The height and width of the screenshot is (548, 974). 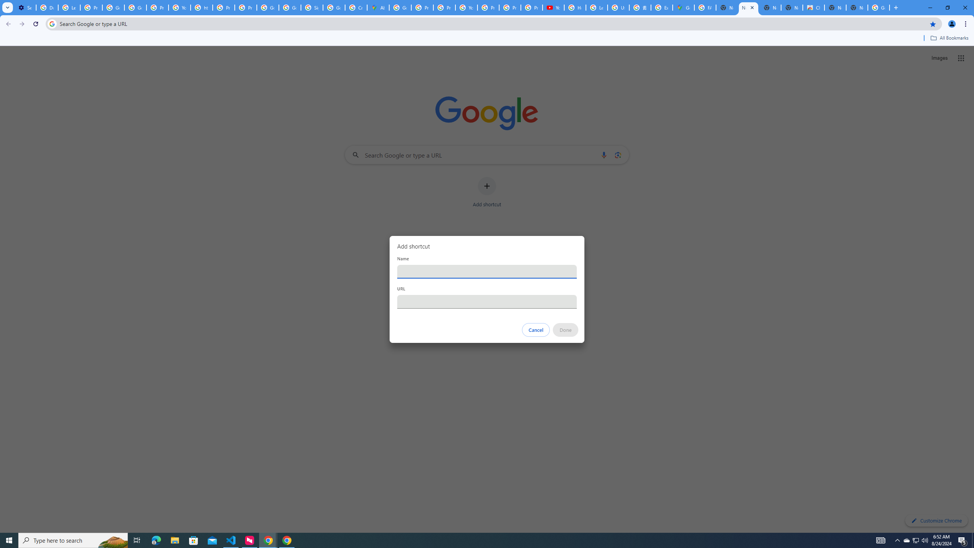 I want to click on Done, so click(x=566, y=330).